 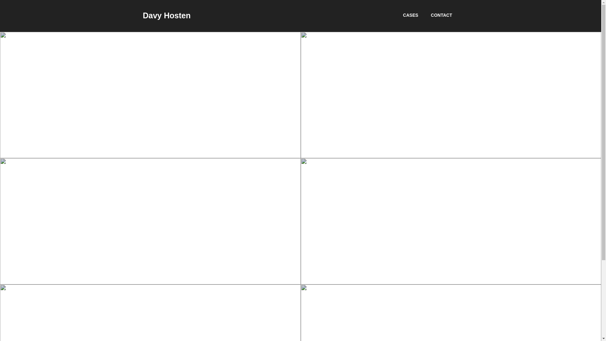 I want to click on CONTACT, so click(x=441, y=15).